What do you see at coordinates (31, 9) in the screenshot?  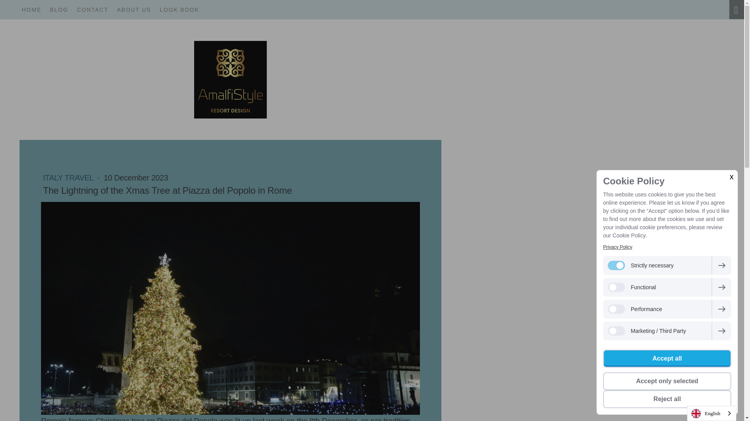 I see `HOME` at bounding box center [31, 9].